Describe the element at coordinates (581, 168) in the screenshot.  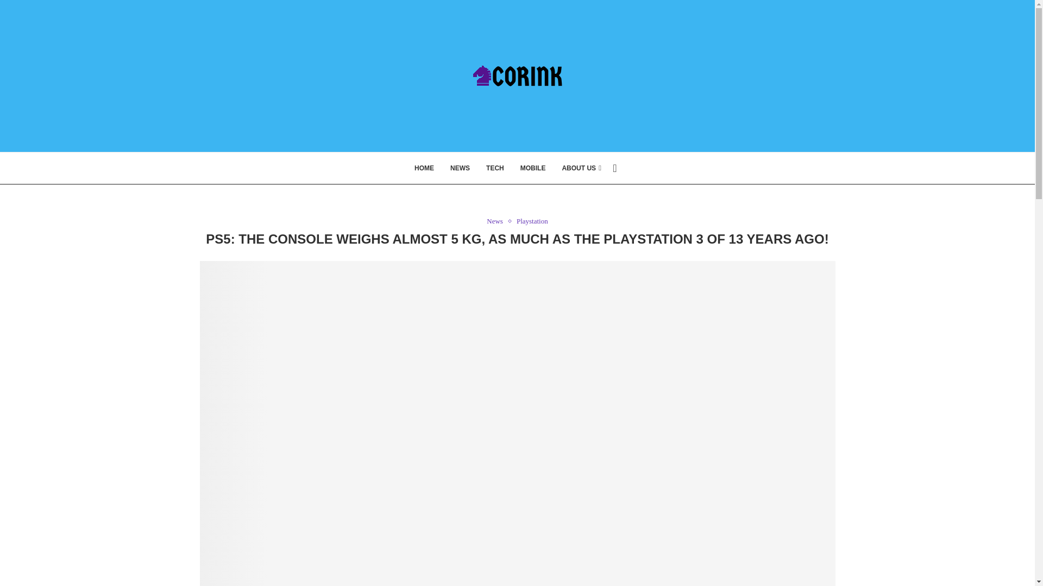
I see `ABOUT US` at that location.